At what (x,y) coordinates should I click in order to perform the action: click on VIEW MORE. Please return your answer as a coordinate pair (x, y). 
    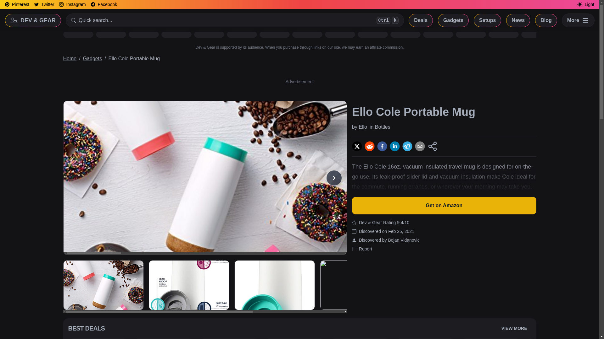
    Looking at the image, I should click on (514, 328).